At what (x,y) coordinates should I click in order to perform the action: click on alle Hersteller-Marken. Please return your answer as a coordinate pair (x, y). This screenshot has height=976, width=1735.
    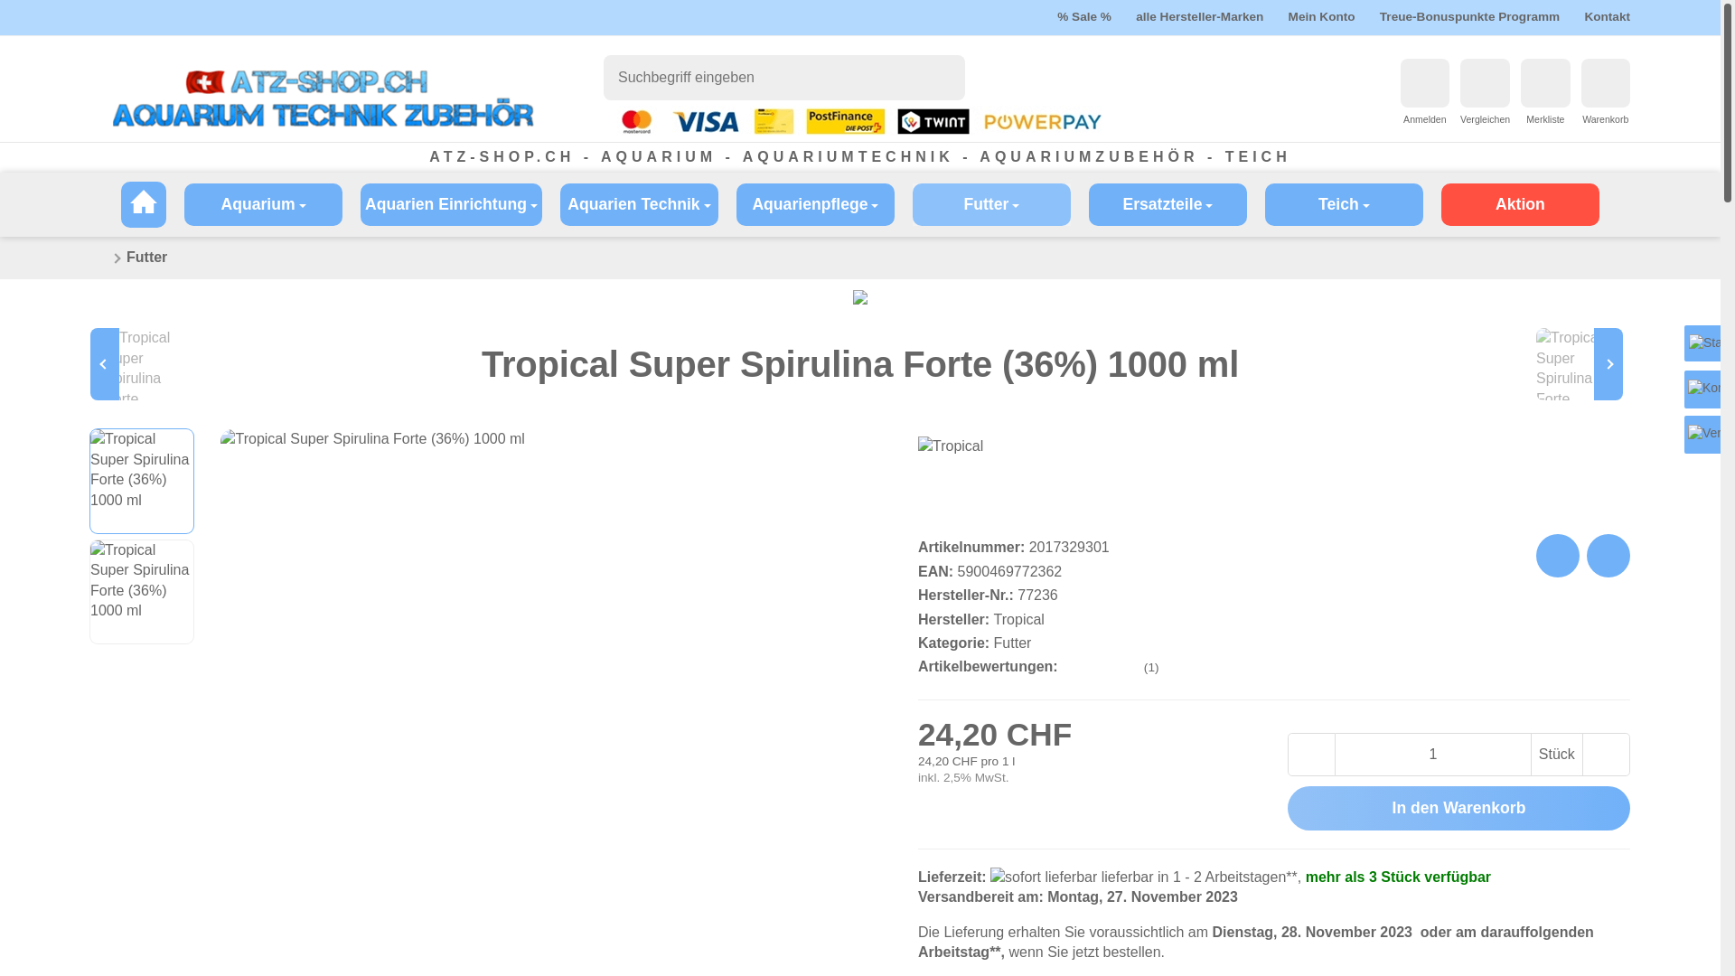
    Looking at the image, I should click on (1200, 16).